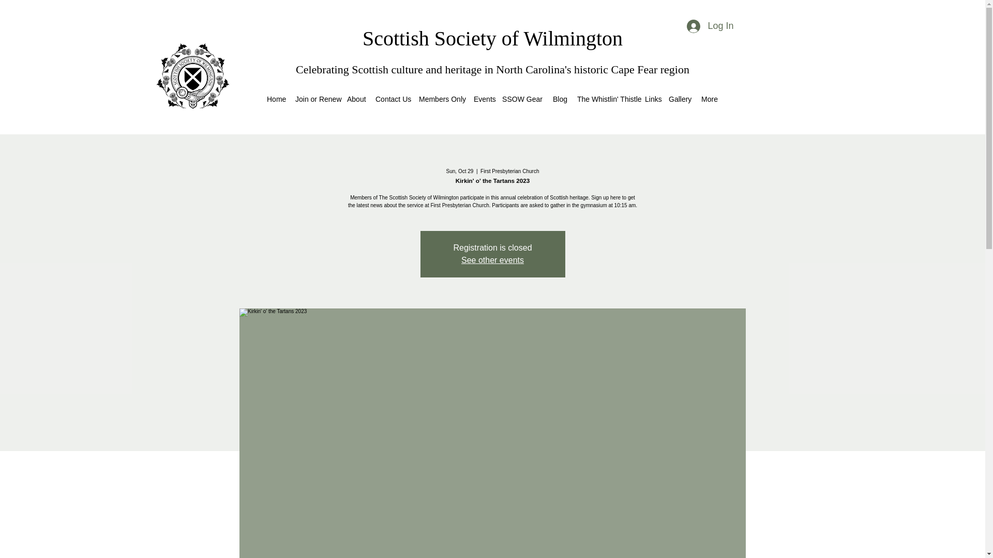 This screenshot has height=558, width=993. I want to click on Log In, so click(710, 26).